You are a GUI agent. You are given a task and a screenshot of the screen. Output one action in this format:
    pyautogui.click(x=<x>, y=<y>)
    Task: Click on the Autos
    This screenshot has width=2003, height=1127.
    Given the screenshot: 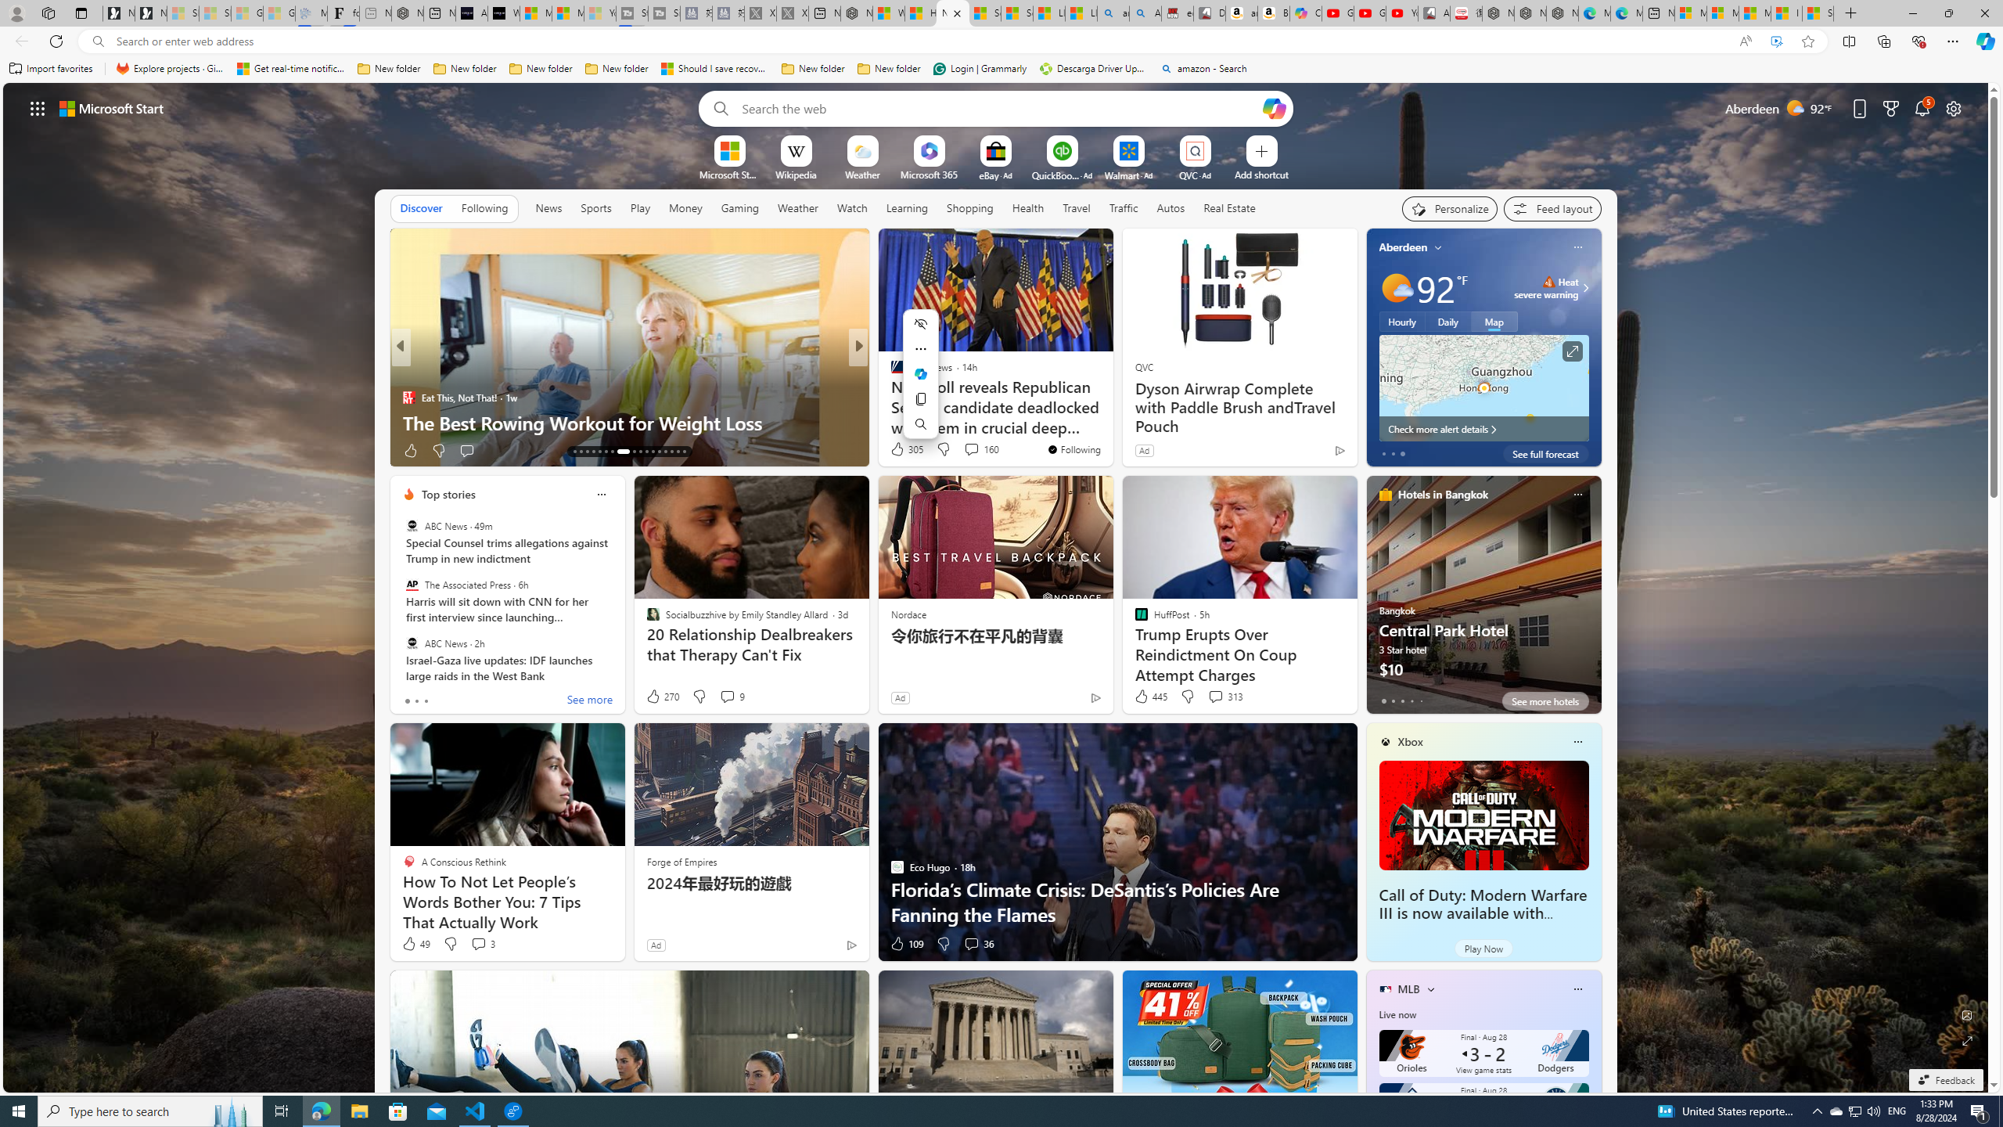 What is the action you would take?
    pyautogui.click(x=1171, y=208)
    